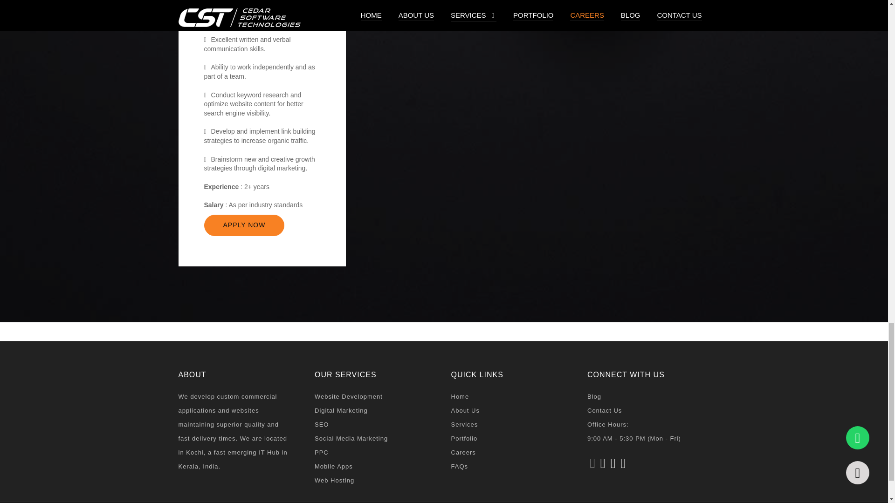  What do you see at coordinates (512, 411) in the screenshot?
I see `About Us` at bounding box center [512, 411].